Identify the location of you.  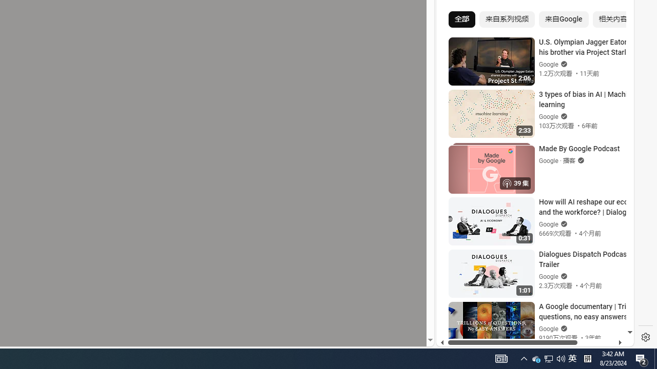
(531, 312).